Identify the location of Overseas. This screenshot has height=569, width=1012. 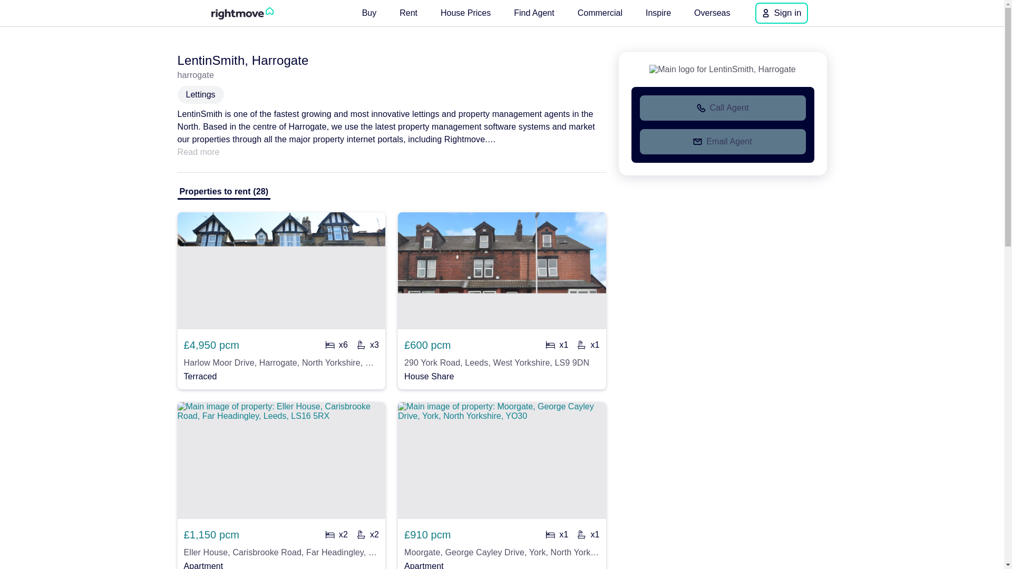
(712, 13).